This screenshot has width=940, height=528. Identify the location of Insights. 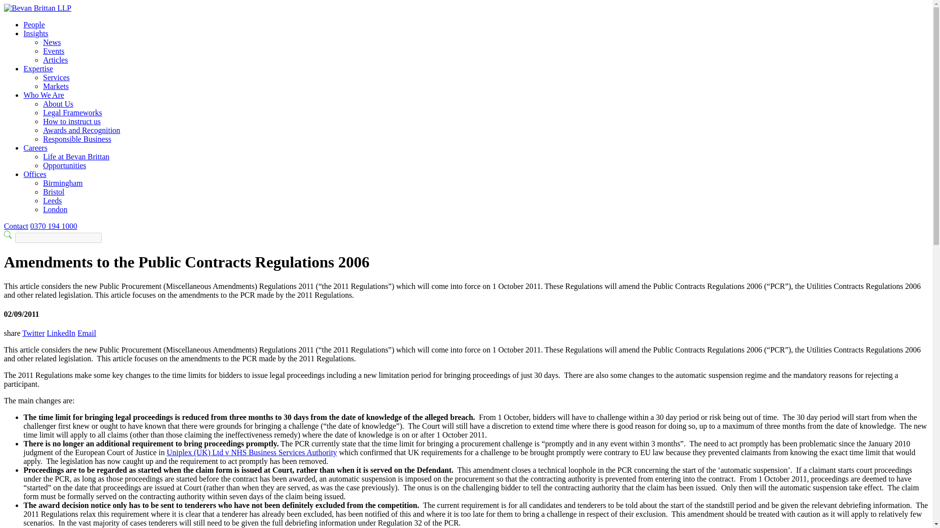
(36, 33).